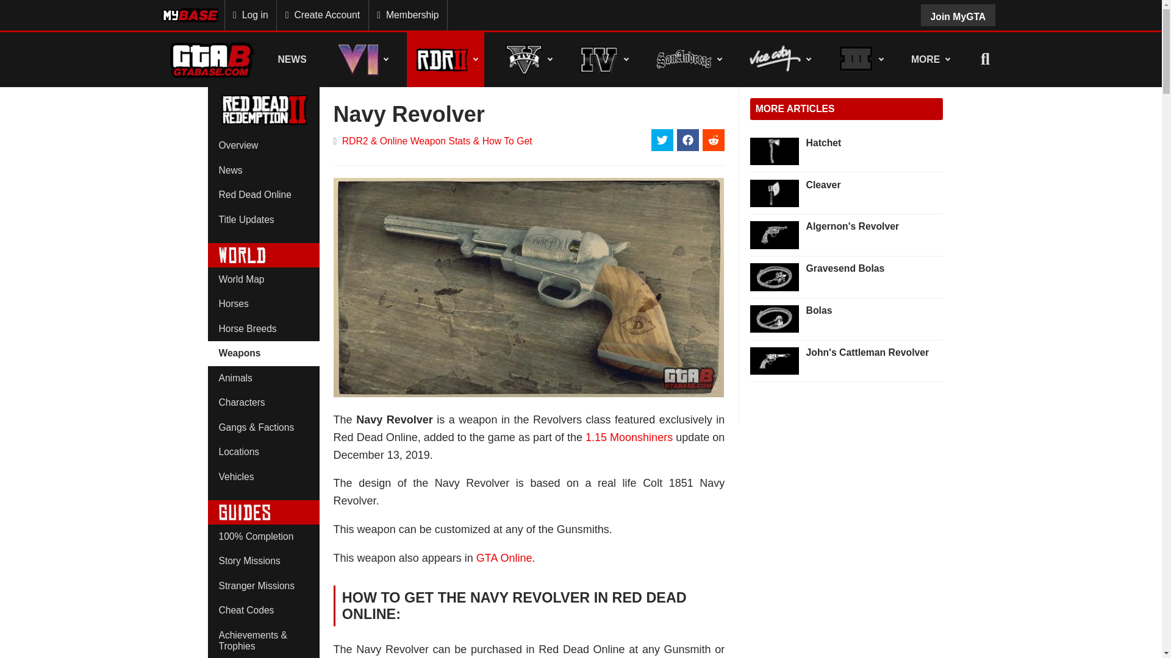  What do you see at coordinates (250, 15) in the screenshot?
I see `Log in` at bounding box center [250, 15].